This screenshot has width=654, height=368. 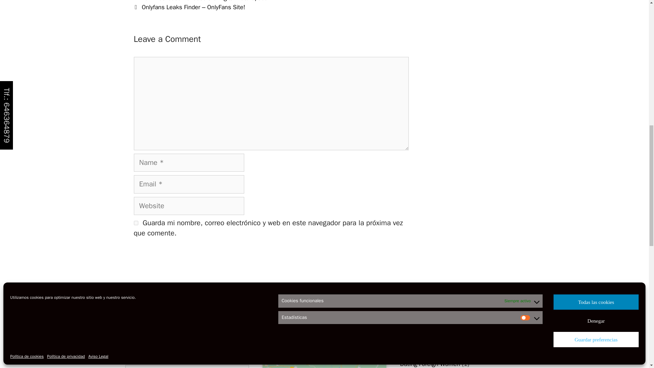 I want to click on Post Comment, so click(x=161, y=257).